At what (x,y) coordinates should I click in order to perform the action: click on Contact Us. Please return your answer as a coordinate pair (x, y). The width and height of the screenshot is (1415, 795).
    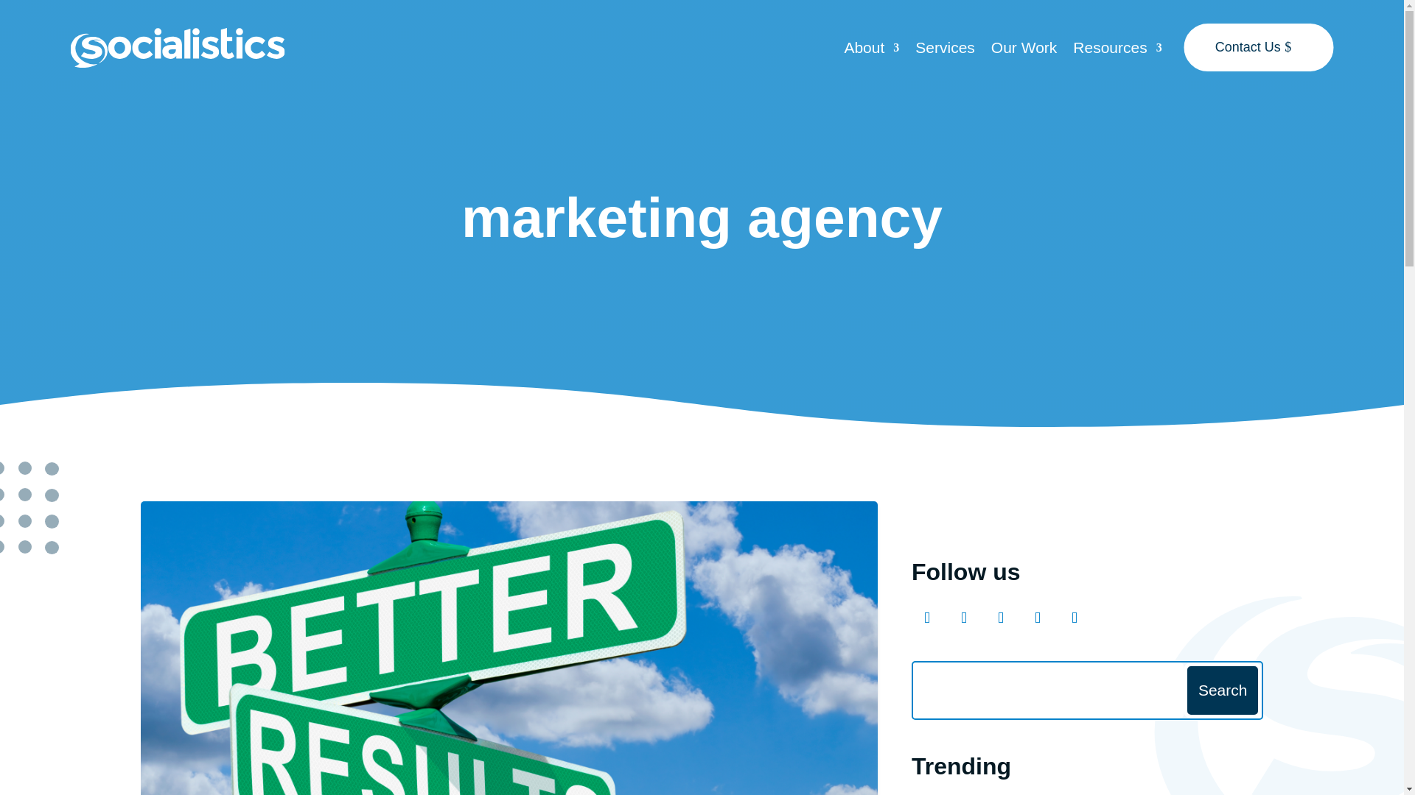
    Looking at the image, I should click on (1259, 47).